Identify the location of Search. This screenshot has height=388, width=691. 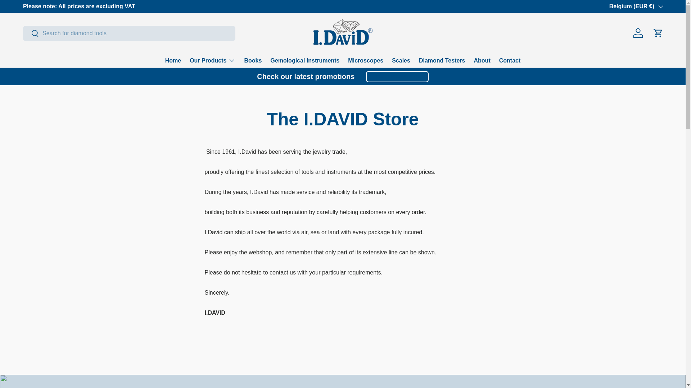
(31, 33).